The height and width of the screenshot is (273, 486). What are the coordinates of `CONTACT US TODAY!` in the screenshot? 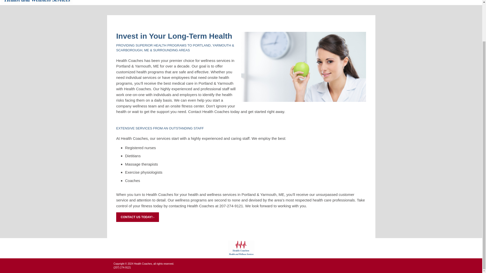 It's located at (137, 217).